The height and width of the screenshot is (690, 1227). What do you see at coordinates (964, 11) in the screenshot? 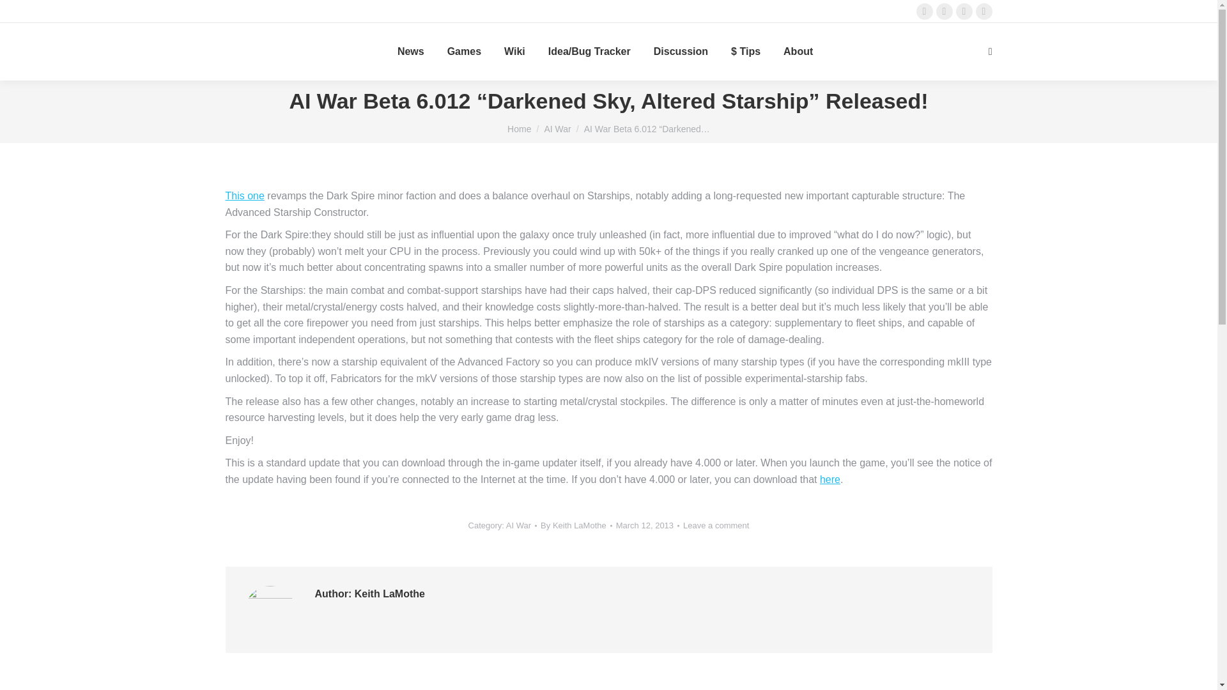
I see `YouTube page opens in new window` at bounding box center [964, 11].